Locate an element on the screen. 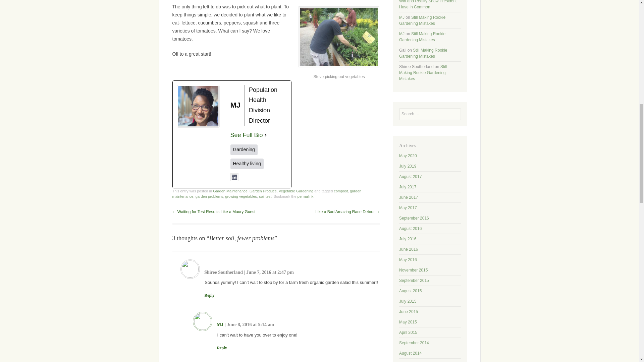 The height and width of the screenshot is (362, 644). garden problems is located at coordinates (209, 196).